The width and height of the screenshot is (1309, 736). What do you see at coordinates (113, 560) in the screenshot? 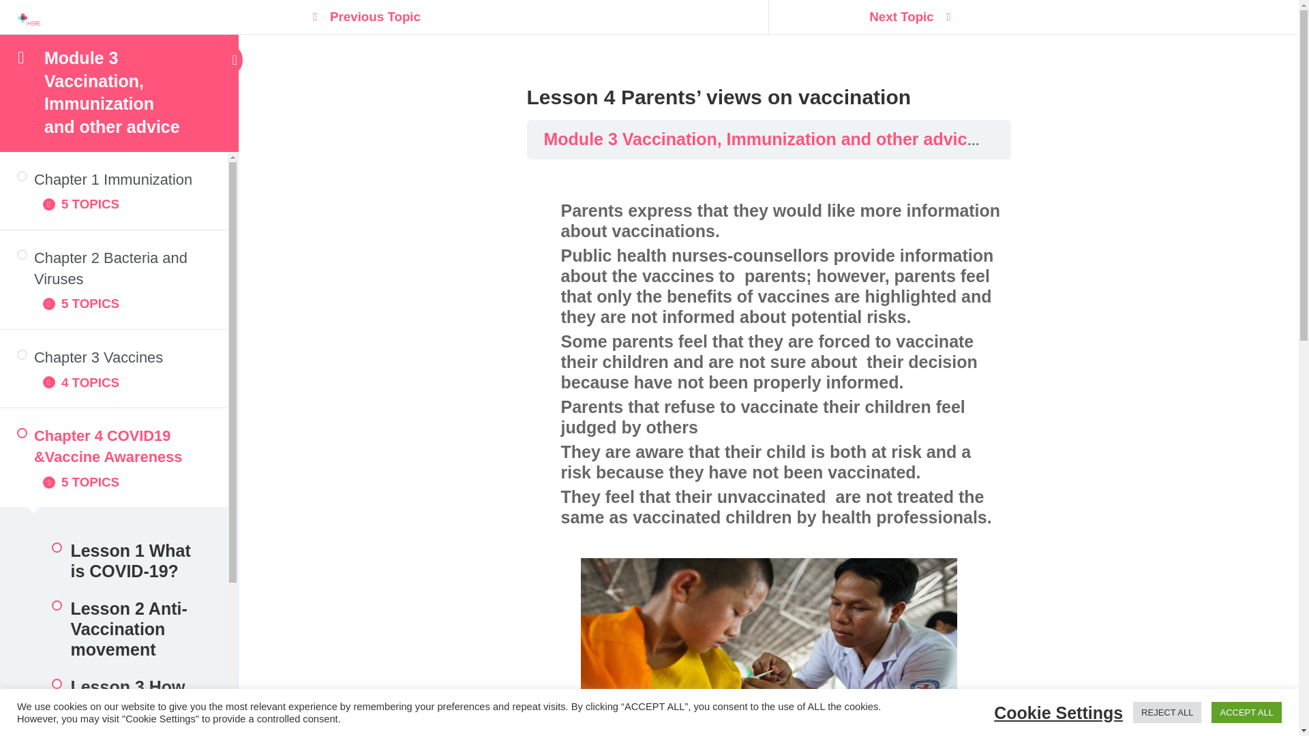
I see `Lesson 1 What is COVID-19?` at bounding box center [113, 560].